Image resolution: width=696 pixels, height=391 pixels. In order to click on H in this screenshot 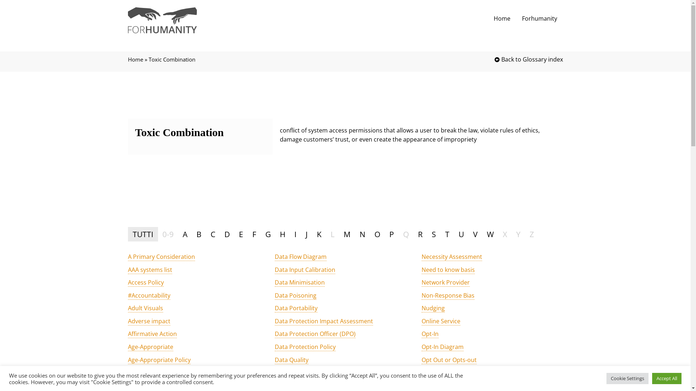, I will do `click(282, 234)`.